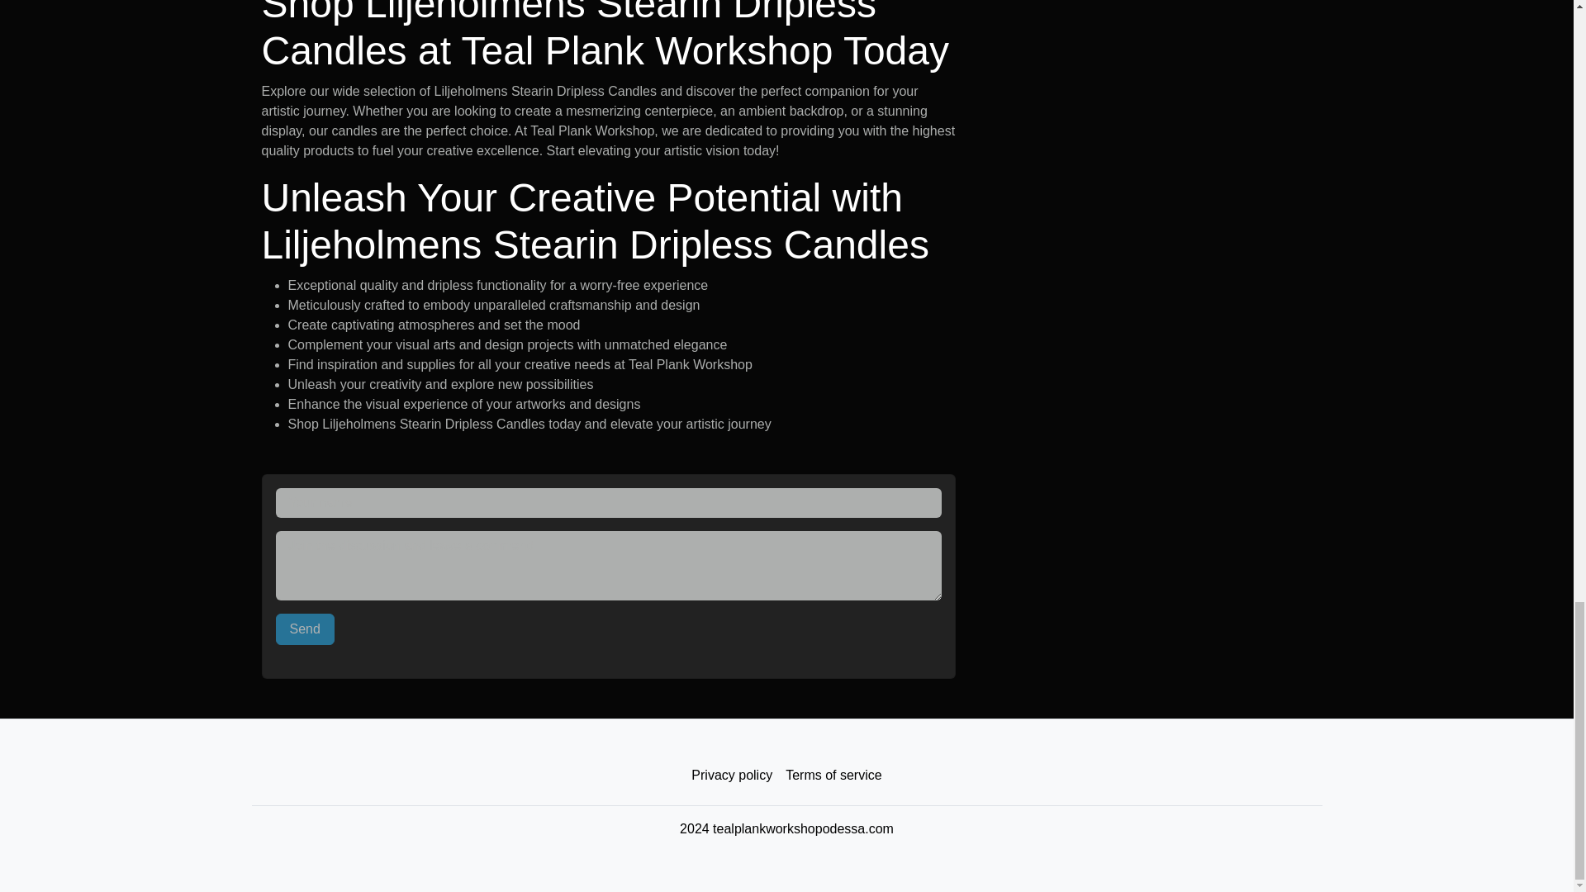 This screenshot has height=892, width=1586. What do you see at coordinates (833, 776) in the screenshot?
I see `Terms of service` at bounding box center [833, 776].